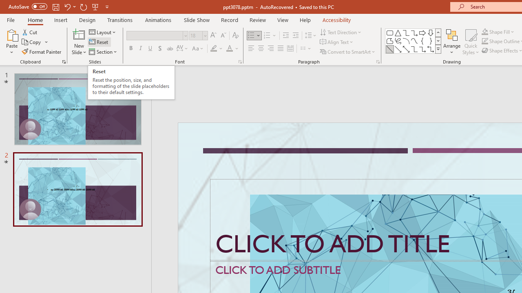 This screenshot has height=293, width=522. What do you see at coordinates (254, 36) in the screenshot?
I see `Bullets` at bounding box center [254, 36].